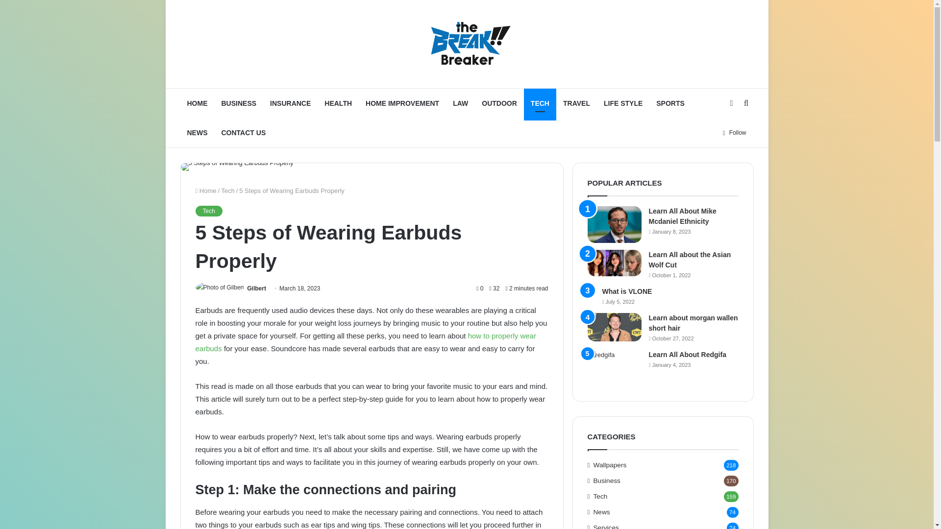 The width and height of the screenshot is (941, 529). Describe the element at coordinates (467, 44) in the screenshot. I see `The Break Breaker` at that location.